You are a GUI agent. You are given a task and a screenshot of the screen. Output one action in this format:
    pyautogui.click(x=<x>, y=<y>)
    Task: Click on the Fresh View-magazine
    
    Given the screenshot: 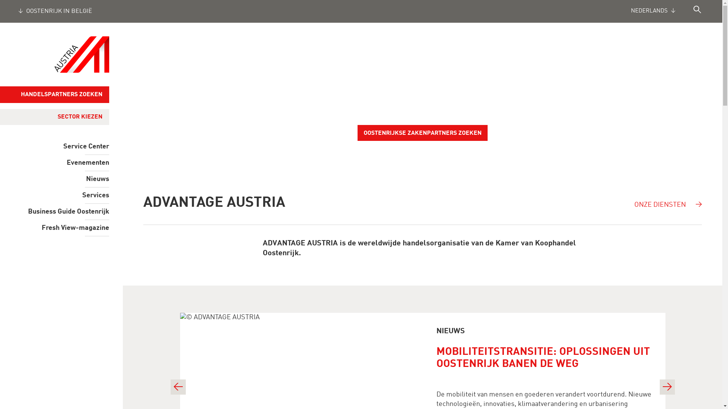 What is the action you would take?
    pyautogui.click(x=55, y=228)
    